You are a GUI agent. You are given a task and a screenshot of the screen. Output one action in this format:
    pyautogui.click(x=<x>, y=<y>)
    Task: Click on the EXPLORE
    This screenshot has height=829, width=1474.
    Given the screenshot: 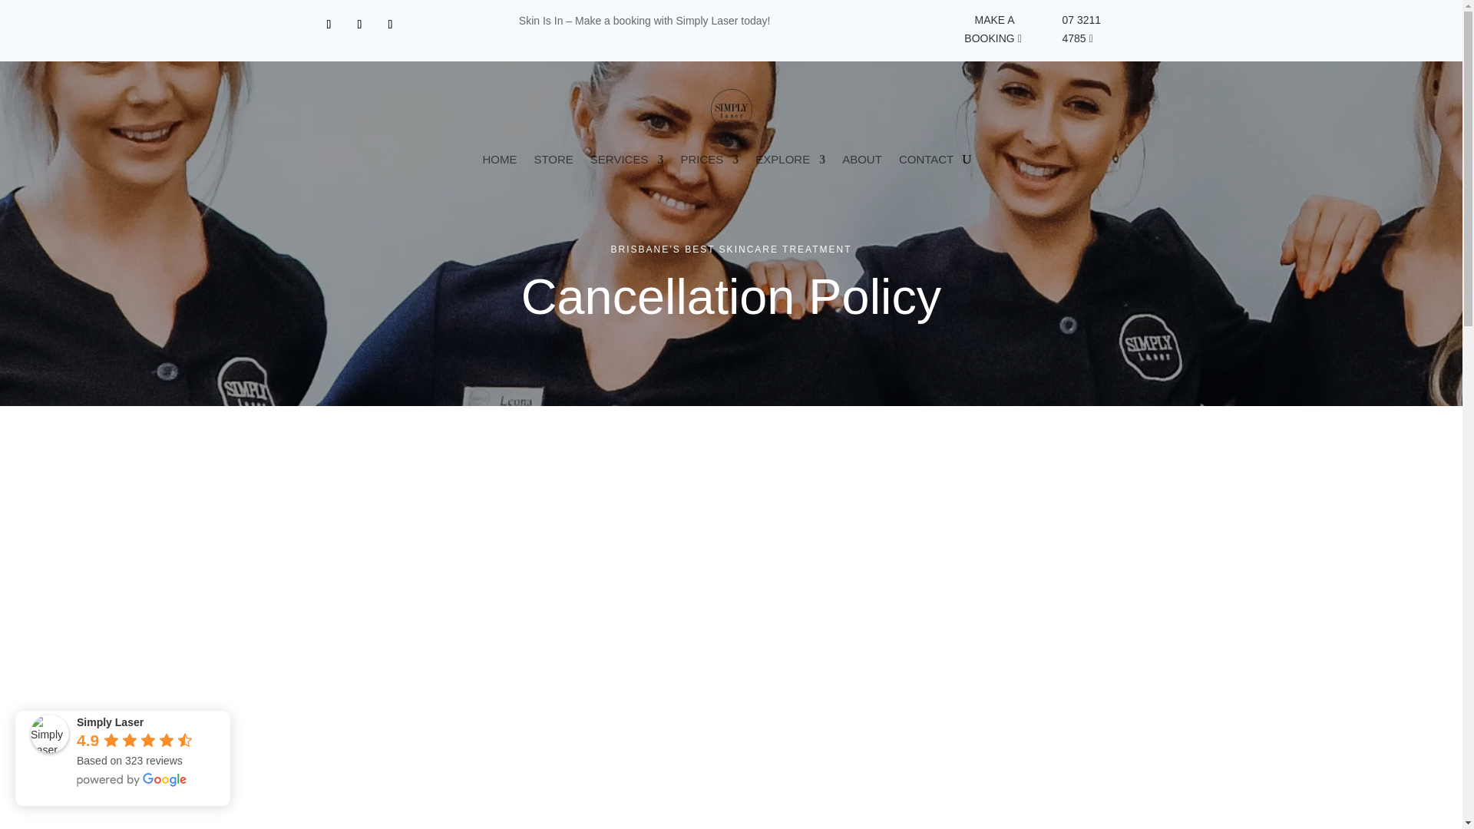 What is the action you would take?
    pyautogui.click(x=790, y=160)
    